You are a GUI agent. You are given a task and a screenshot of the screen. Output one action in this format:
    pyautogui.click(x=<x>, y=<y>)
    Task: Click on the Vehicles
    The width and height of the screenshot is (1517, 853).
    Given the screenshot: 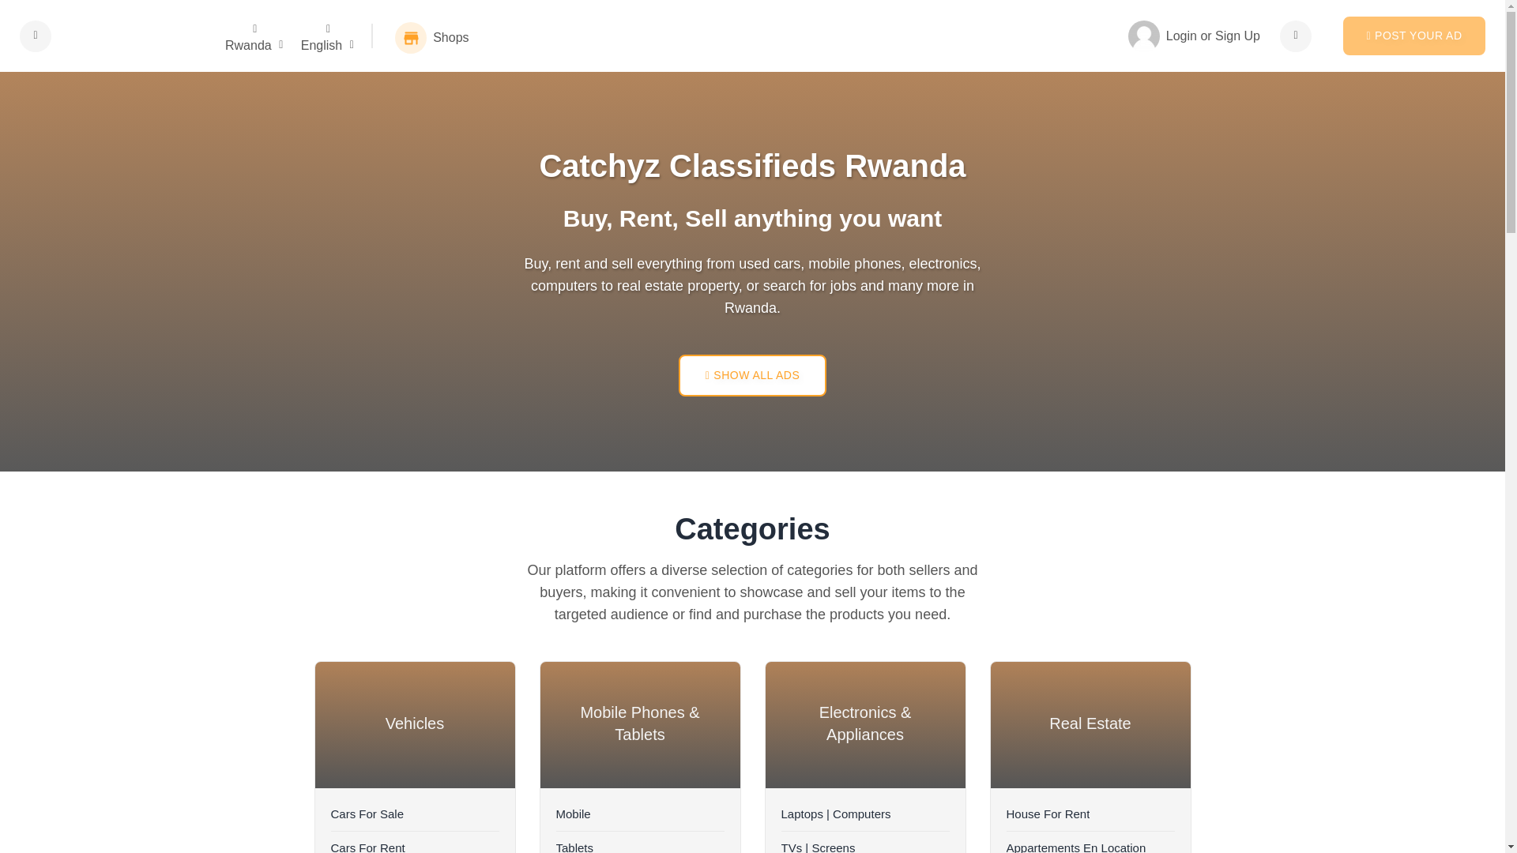 What is the action you would take?
    pyautogui.click(x=414, y=725)
    